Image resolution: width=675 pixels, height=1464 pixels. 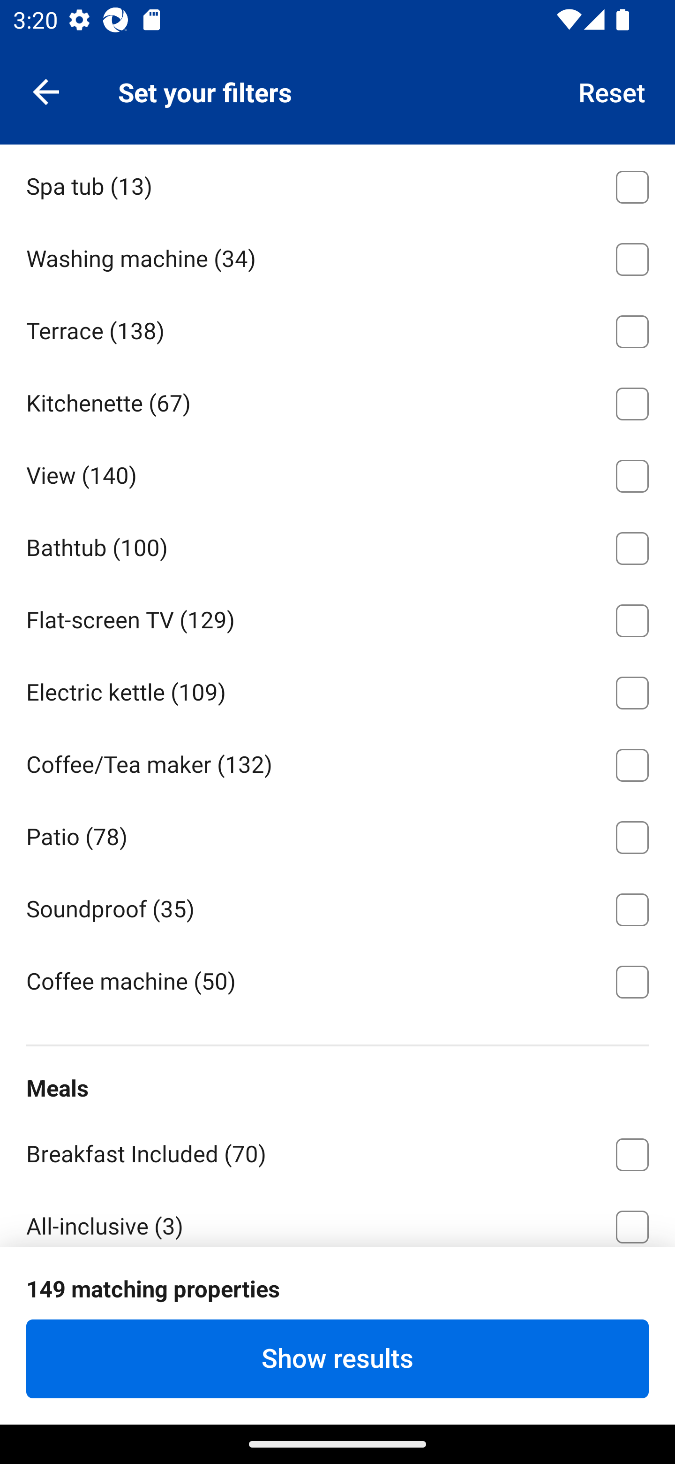 What do you see at coordinates (337, 1296) in the screenshot?
I see `Breakfast & dinner included ⁦(2)` at bounding box center [337, 1296].